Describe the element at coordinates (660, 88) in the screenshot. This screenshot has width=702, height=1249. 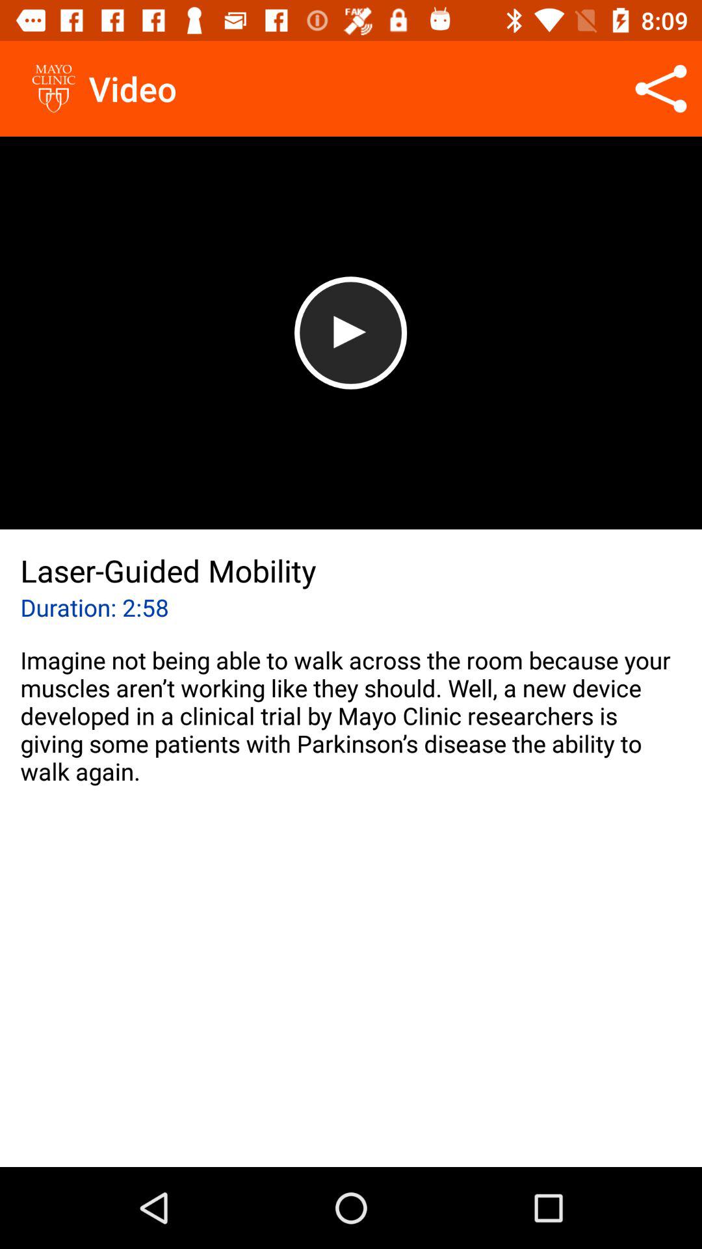
I see `press the item at the top right corner` at that location.